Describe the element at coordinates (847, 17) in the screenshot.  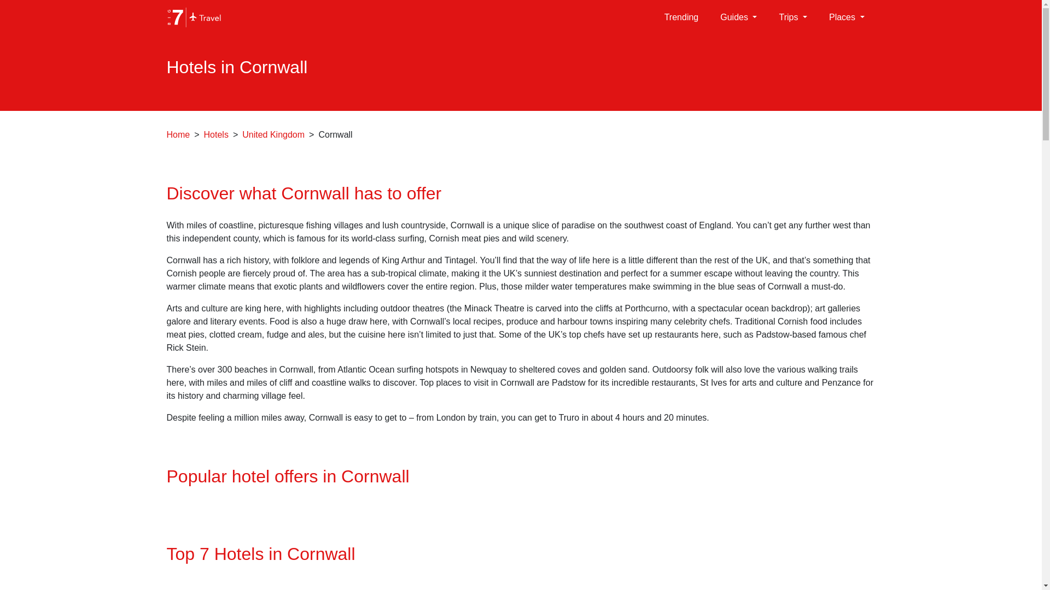
I see `Places` at that location.